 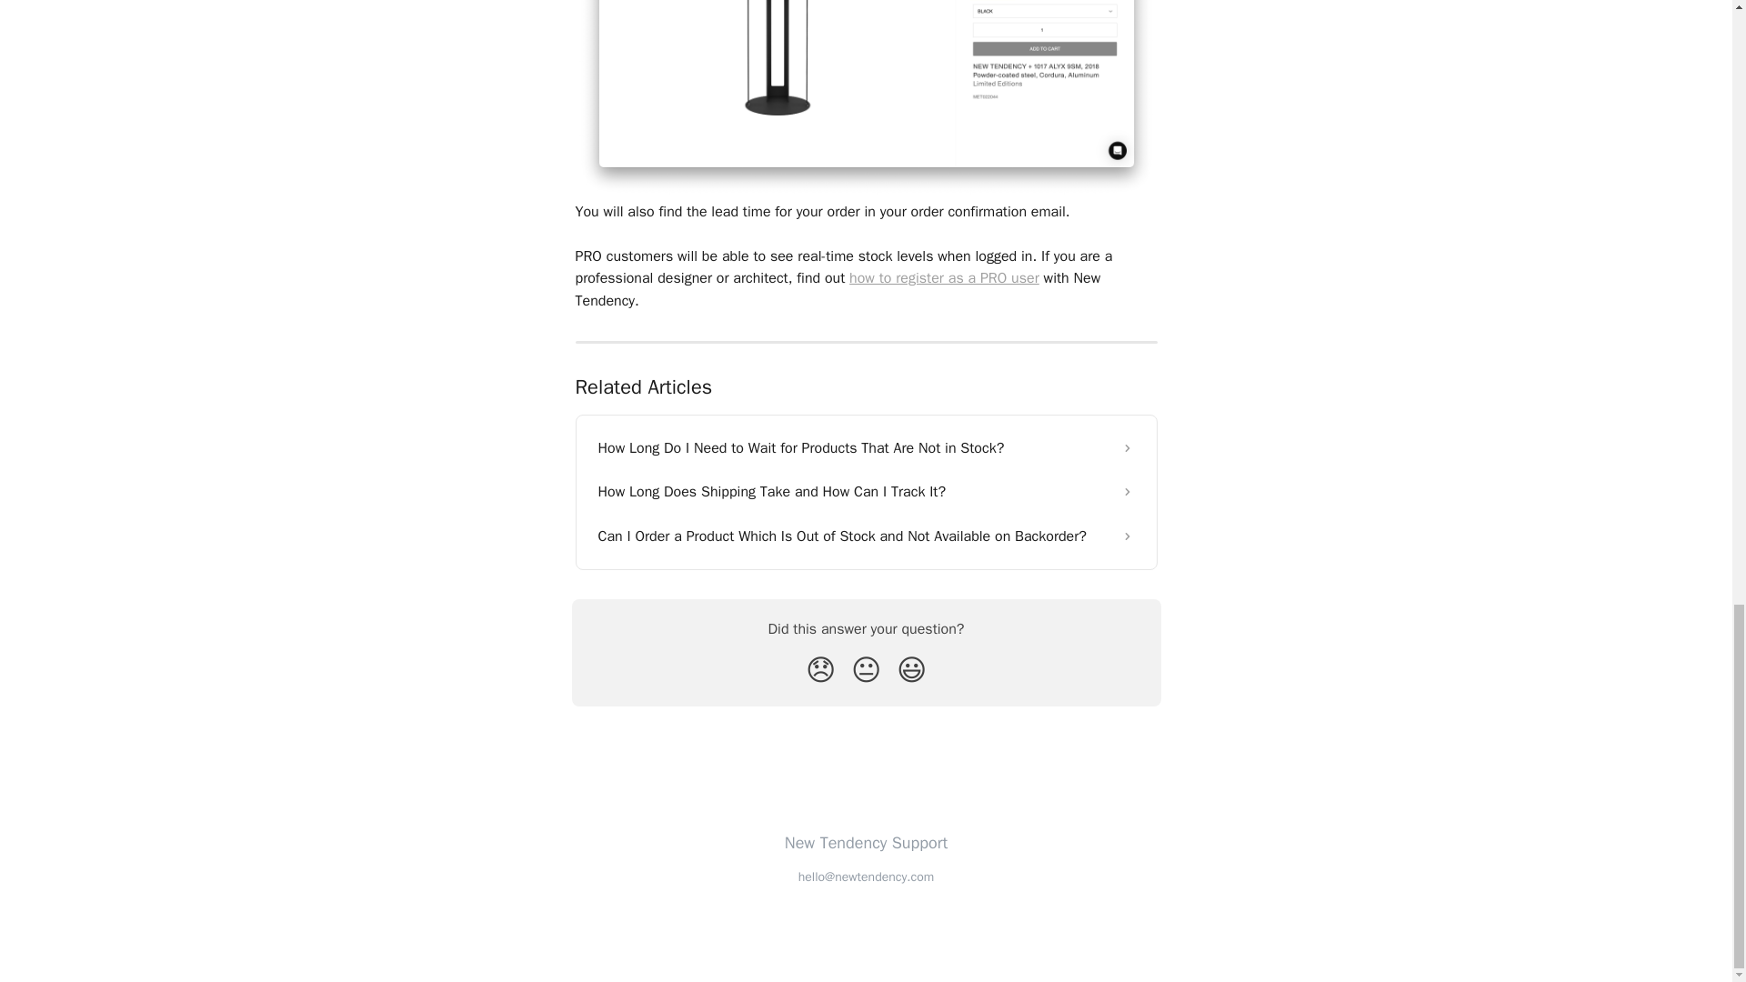 What do you see at coordinates (911, 671) in the screenshot?
I see `Smiley` at bounding box center [911, 671].